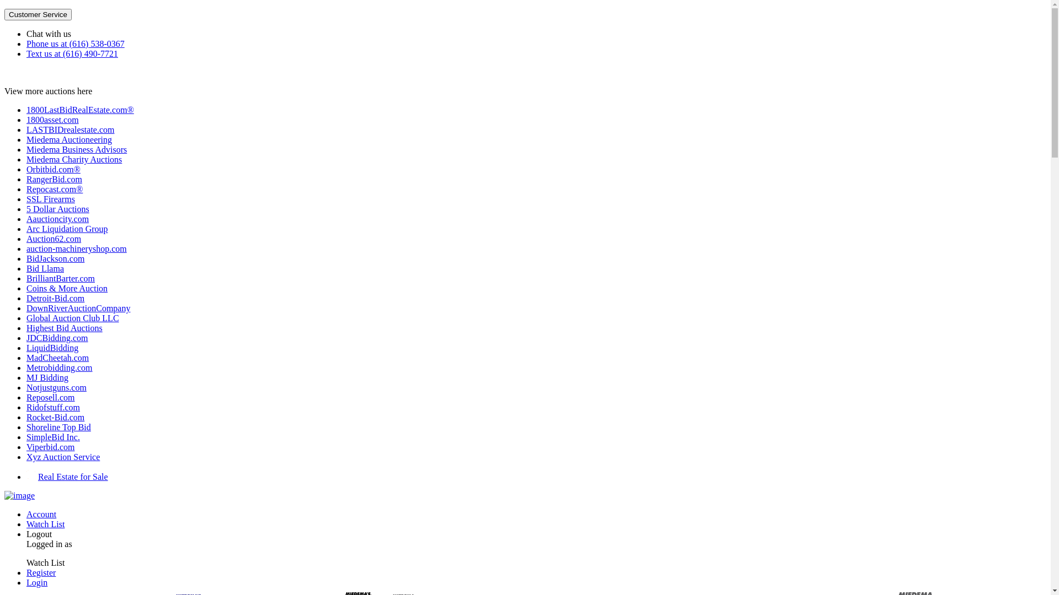 The image size is (1059, 595). I want to click on Phone us at (616) 538-0367, so click(76, 44).